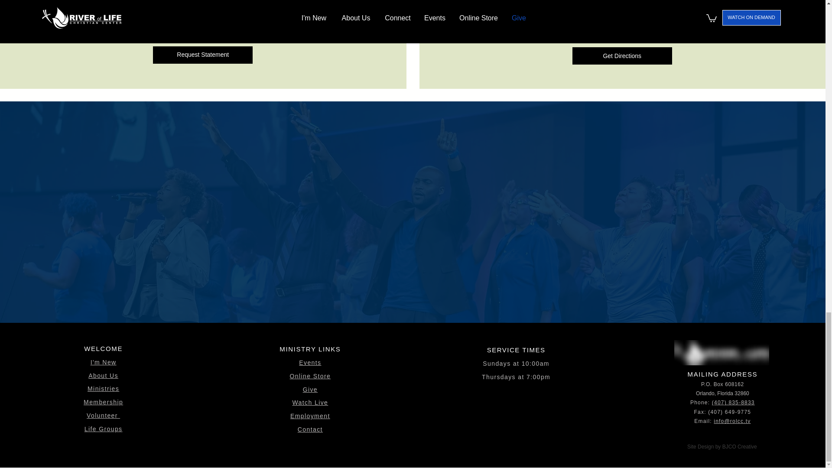 The image size is (832, 468). What do you see at coordinates (297, 416) in the screenshot?
I see `Emp` at bounding box center [297, 416].